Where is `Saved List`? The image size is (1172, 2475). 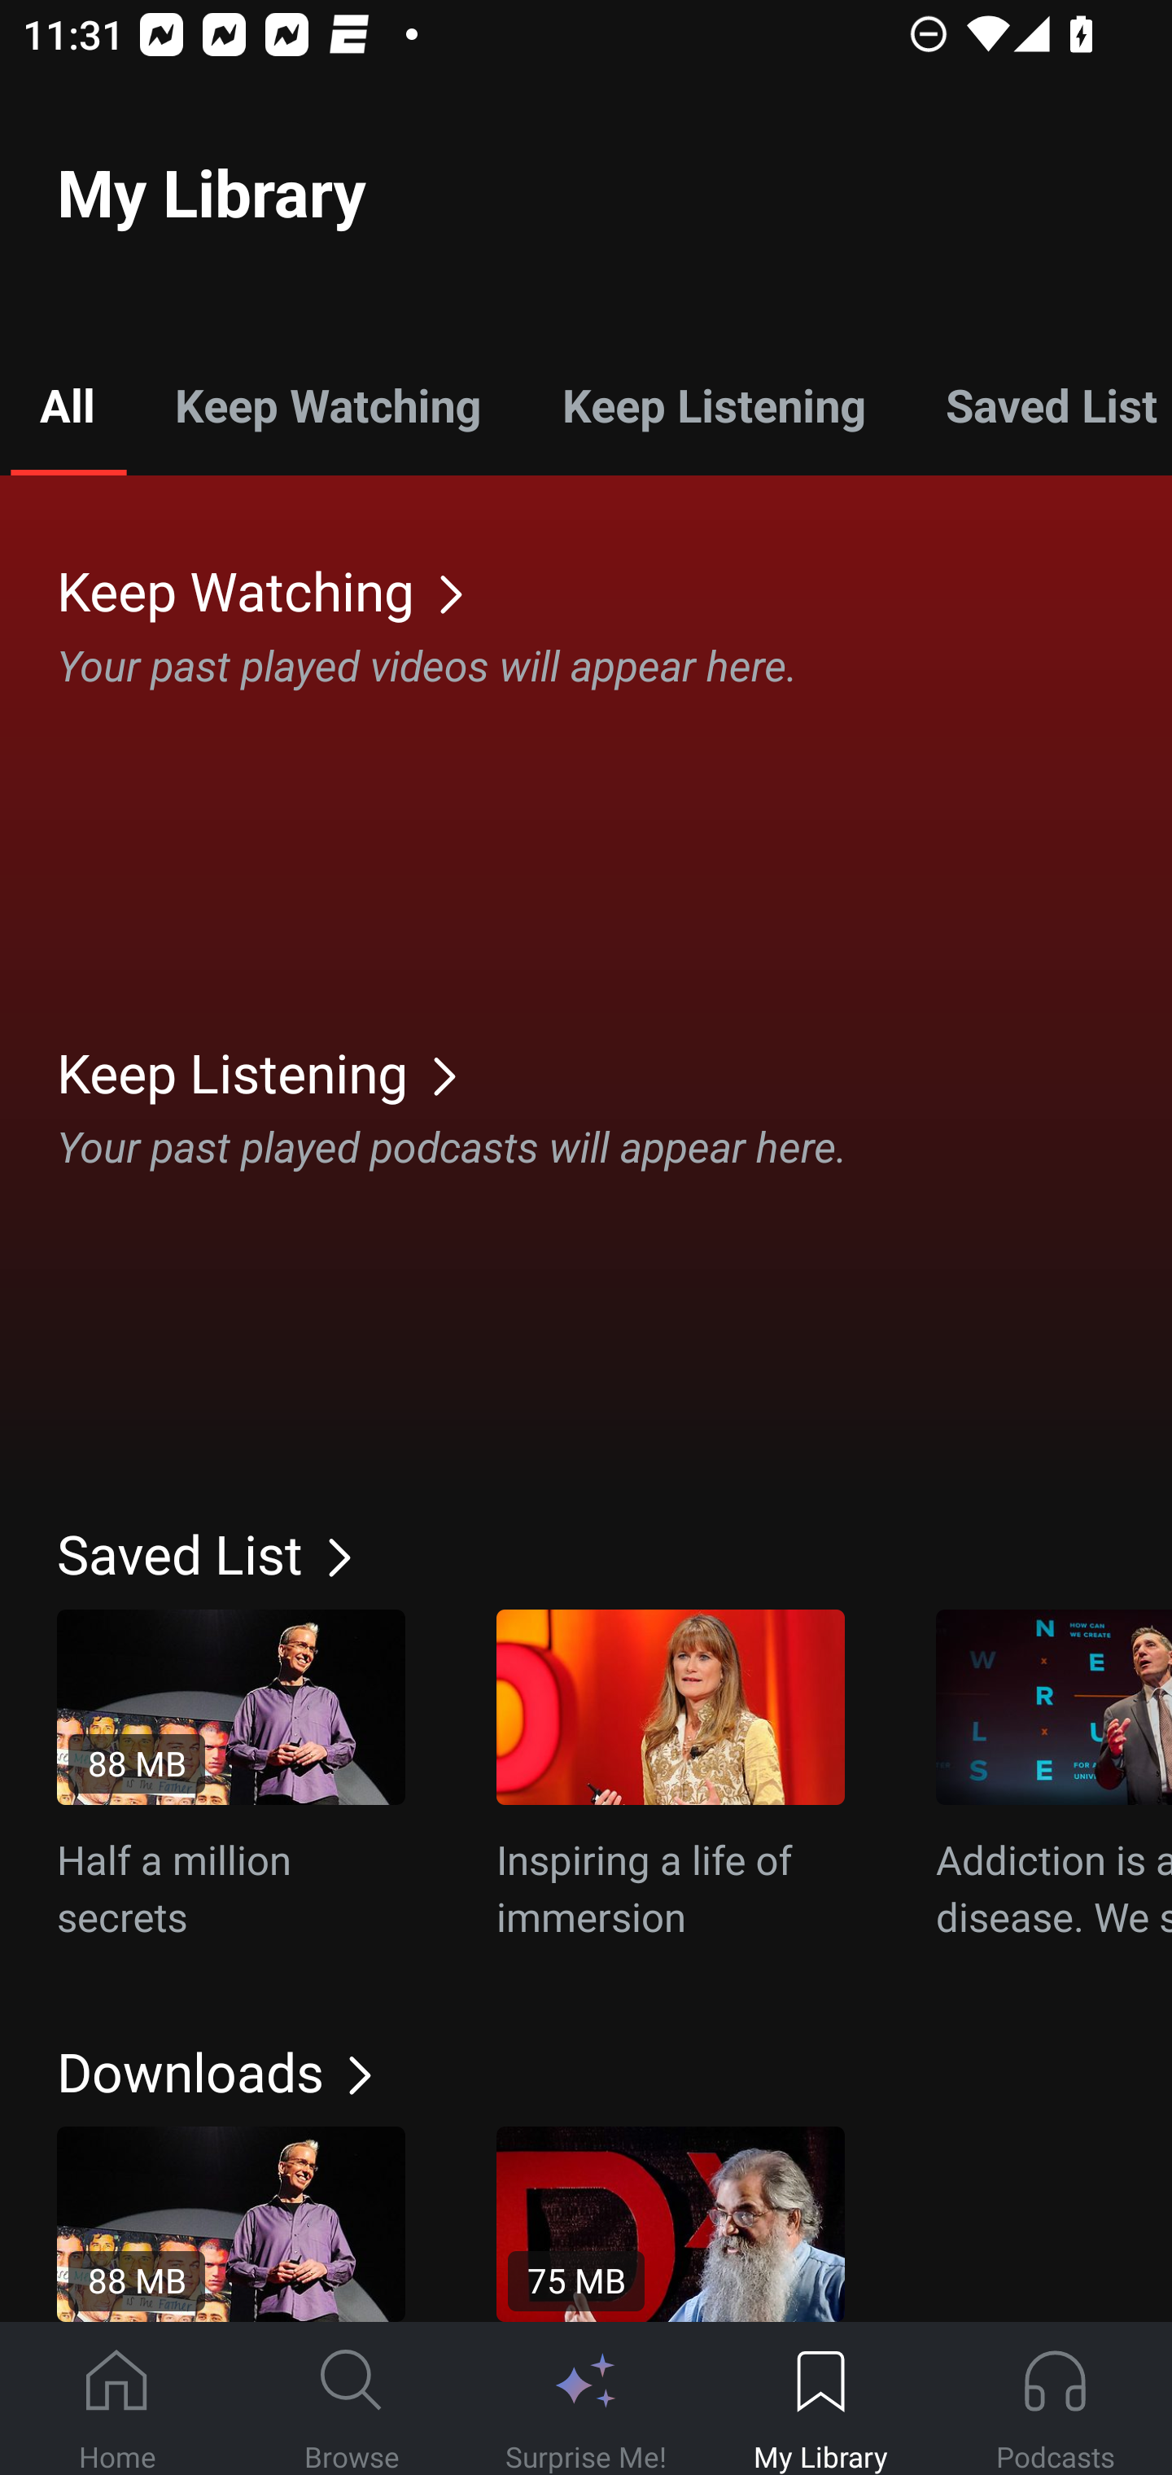 Saved List is located at coordinates (1039, 404).